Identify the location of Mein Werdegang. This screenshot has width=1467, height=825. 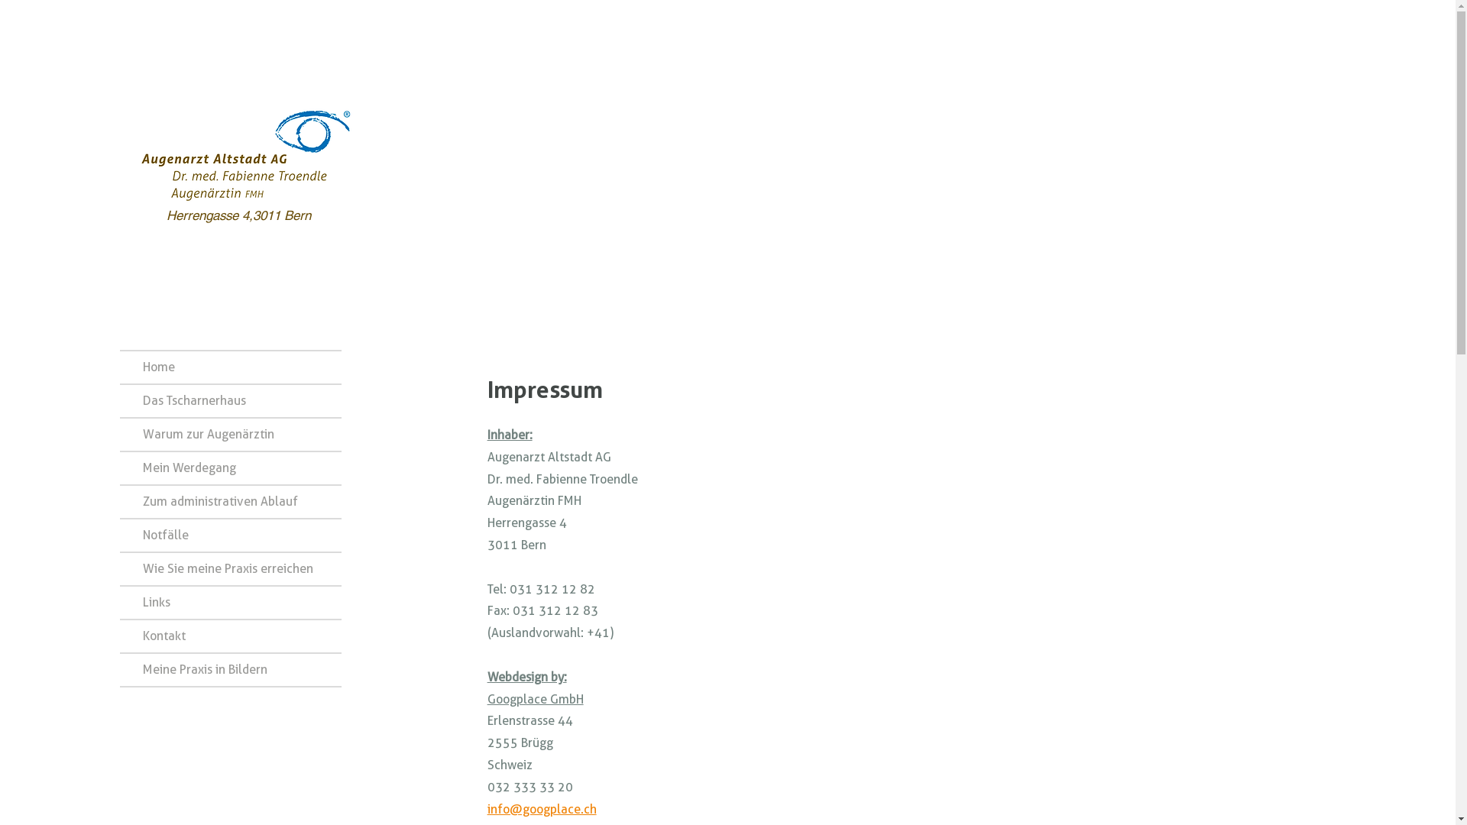
(231, 468).